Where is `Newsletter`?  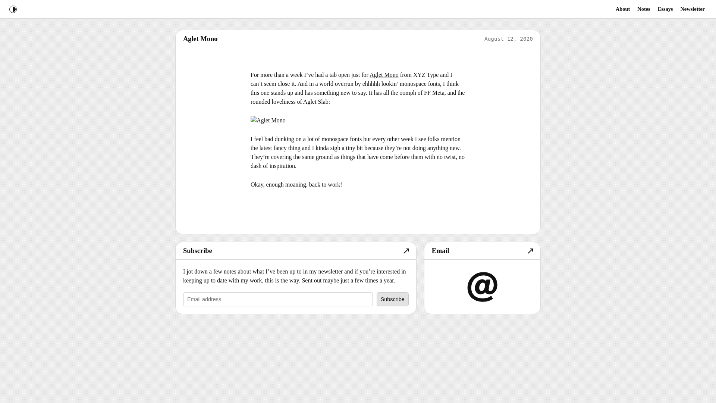 Newsletter is located at coordinates (693, 9).